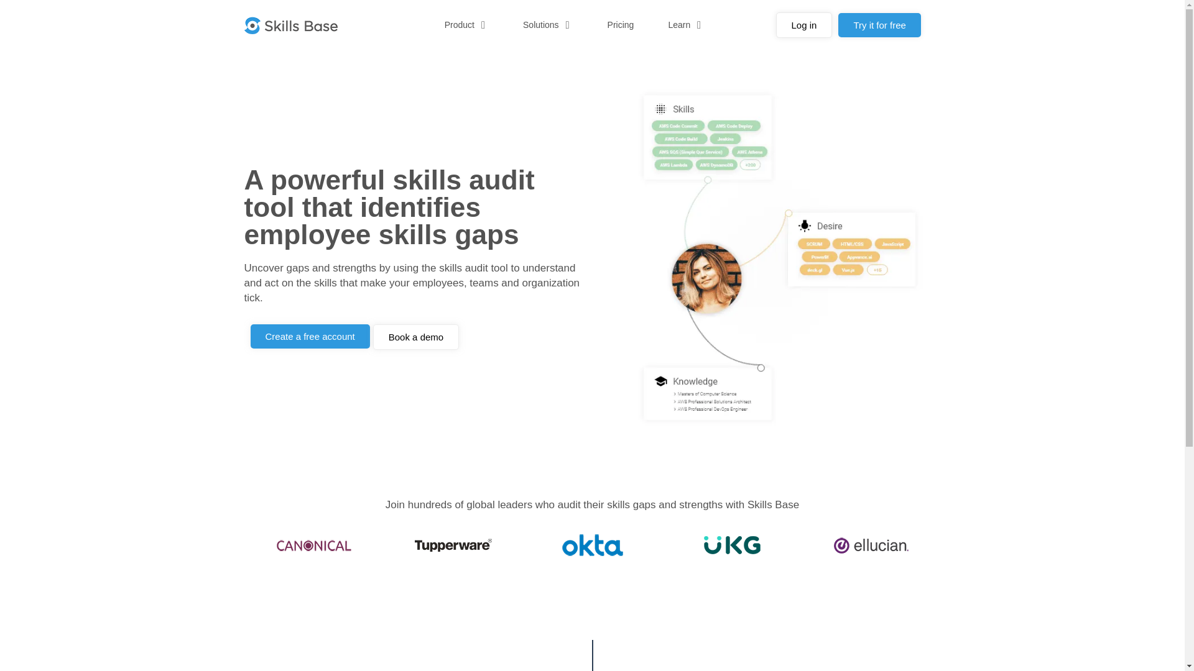  I want to click on Learn, so click(678, 25).